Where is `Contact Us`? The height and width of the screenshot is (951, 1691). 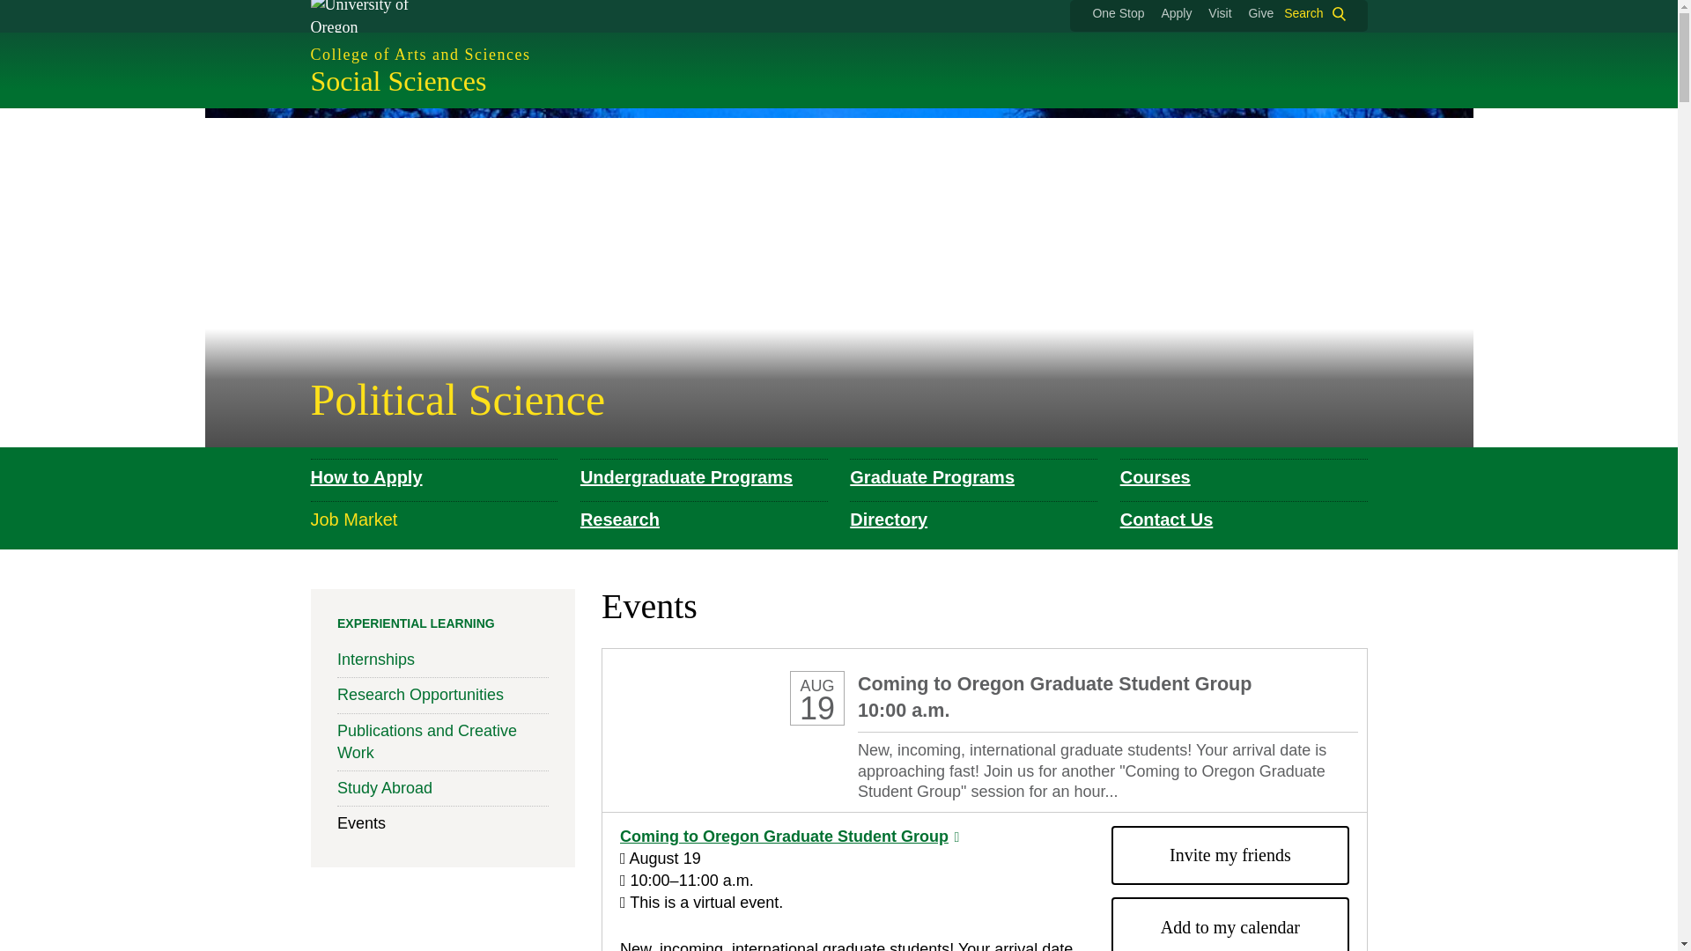
Contact Us is located at coordinates (1166, 519).